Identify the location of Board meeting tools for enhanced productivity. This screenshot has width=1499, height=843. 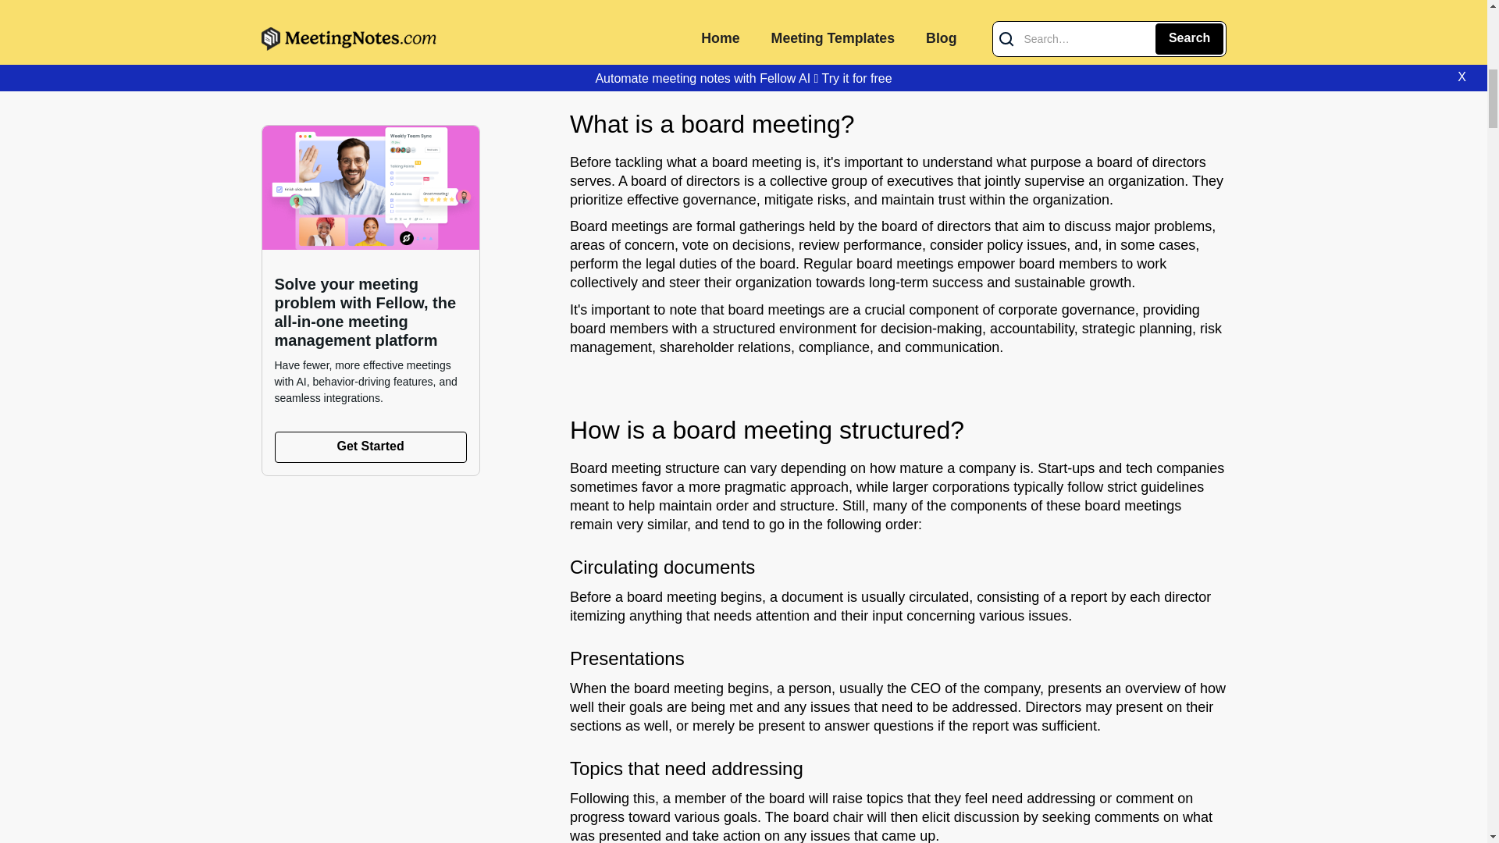
(738, 25).